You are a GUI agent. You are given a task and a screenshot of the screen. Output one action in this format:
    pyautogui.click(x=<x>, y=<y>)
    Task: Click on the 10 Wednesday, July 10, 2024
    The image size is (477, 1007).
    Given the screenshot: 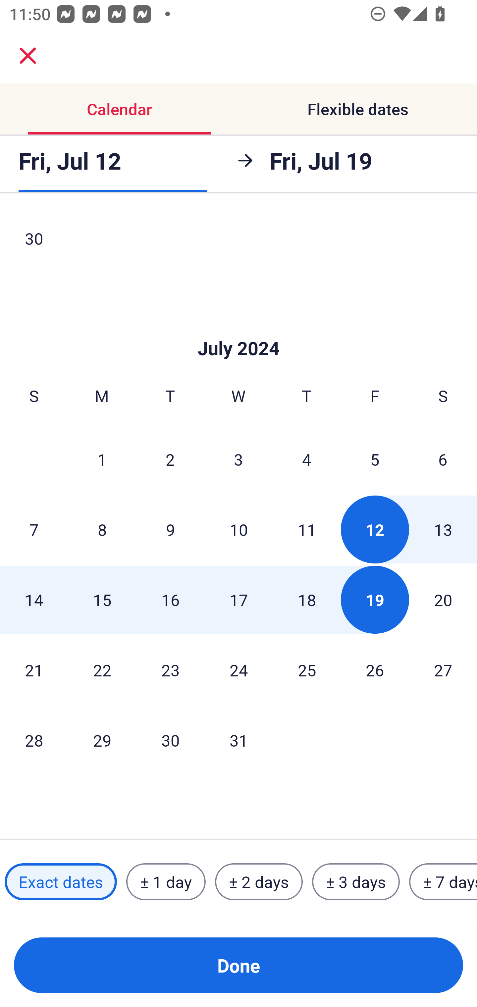 What is the action you would take?
    pyautogui.click(x=238, y=529)
    